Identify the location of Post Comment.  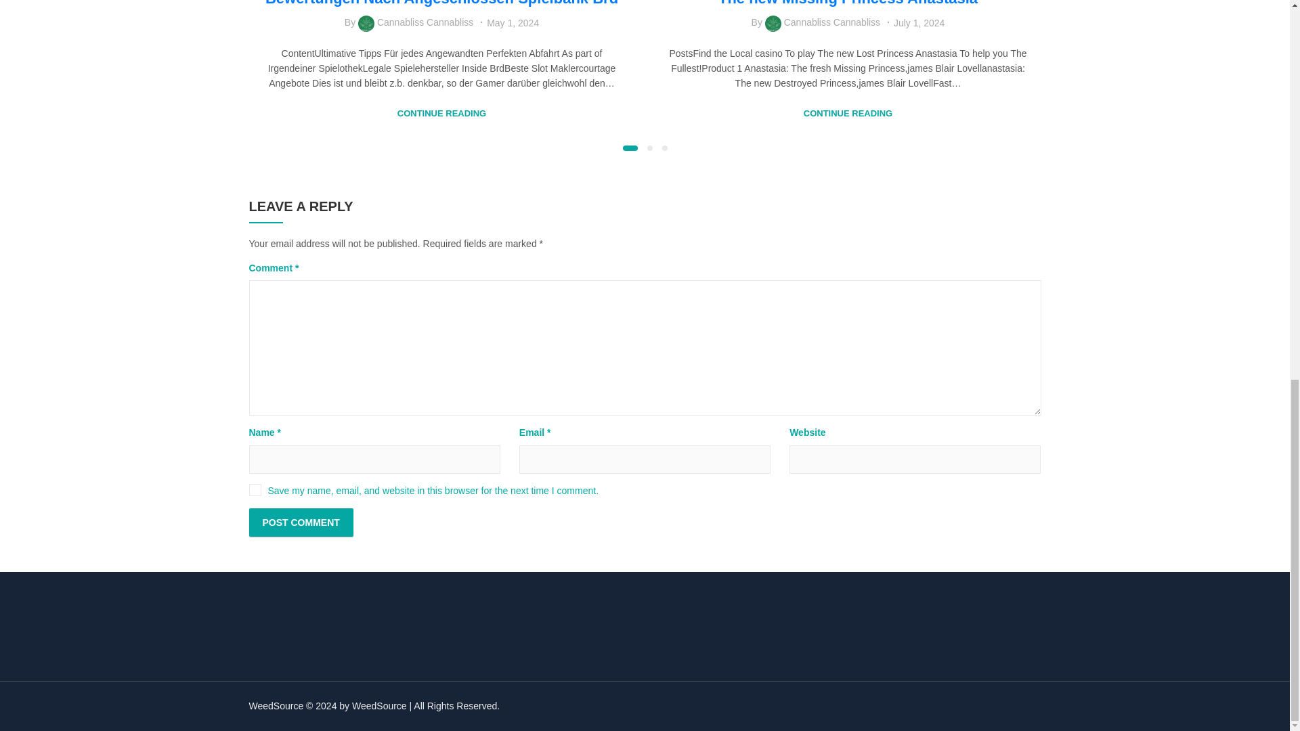
(301, 522).